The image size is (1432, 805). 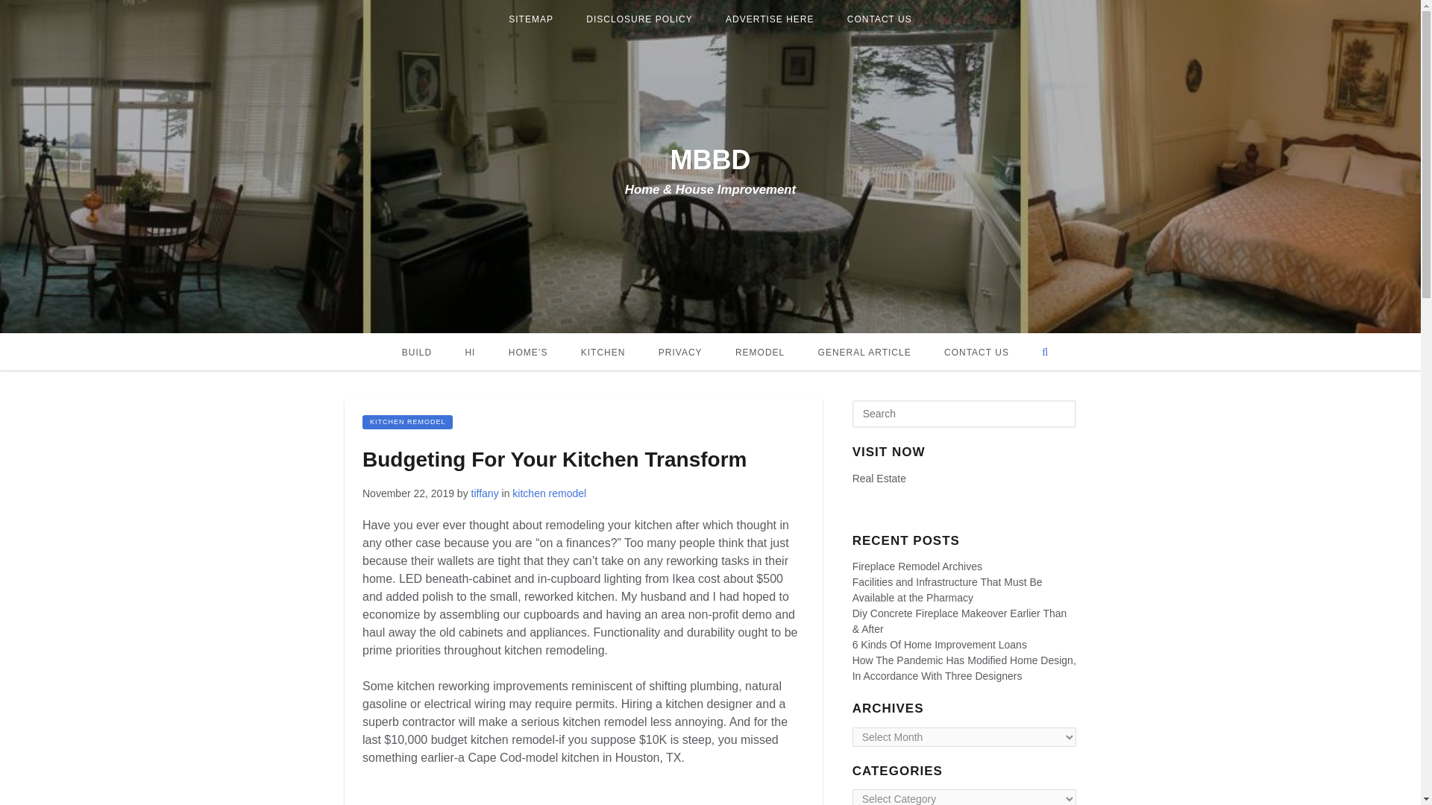 What do you see at coordinates (407, 422) in the screenshot?
I see `kitchen remodel` at bounding box center [407, 422].